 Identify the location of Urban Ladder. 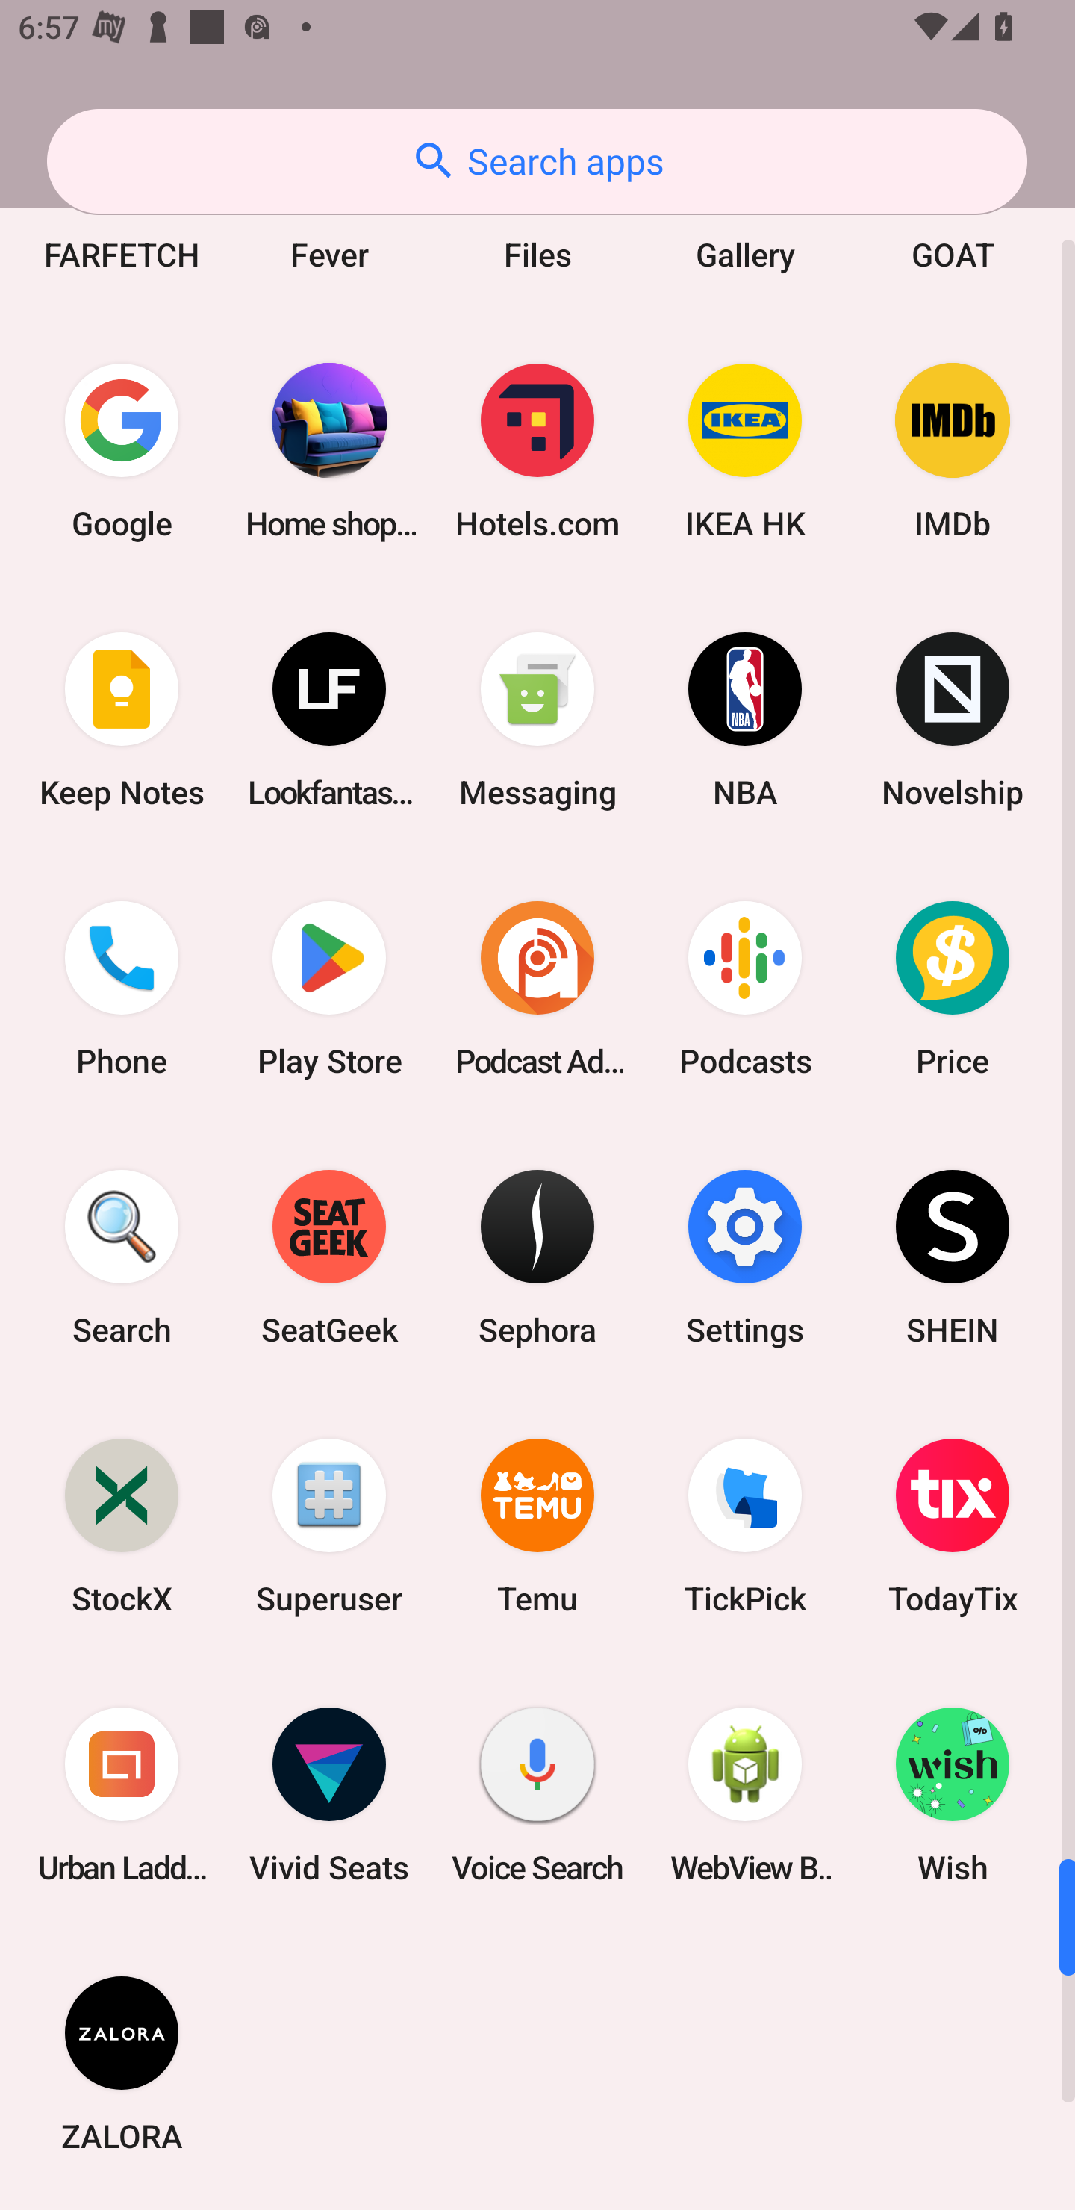
(122, 1794).